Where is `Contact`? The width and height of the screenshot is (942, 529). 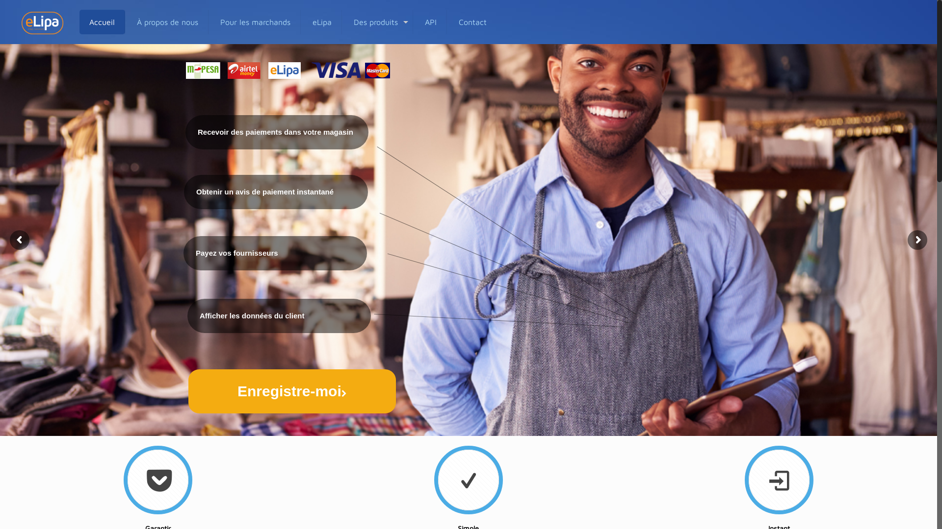
Contact is located at coordinates (473, 22).